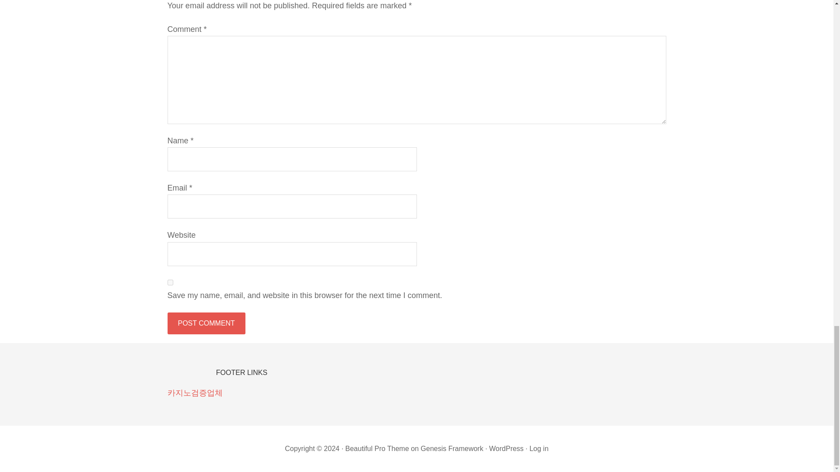  Describe the element at coordinates (170, 282) in the screenshot. I see `yes` at that location.